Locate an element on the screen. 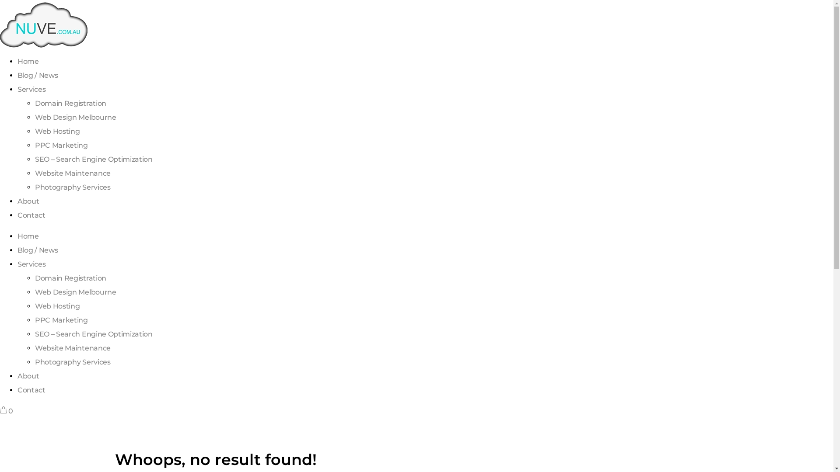  Web Design Melbourne is located at coordinates (76, 117).